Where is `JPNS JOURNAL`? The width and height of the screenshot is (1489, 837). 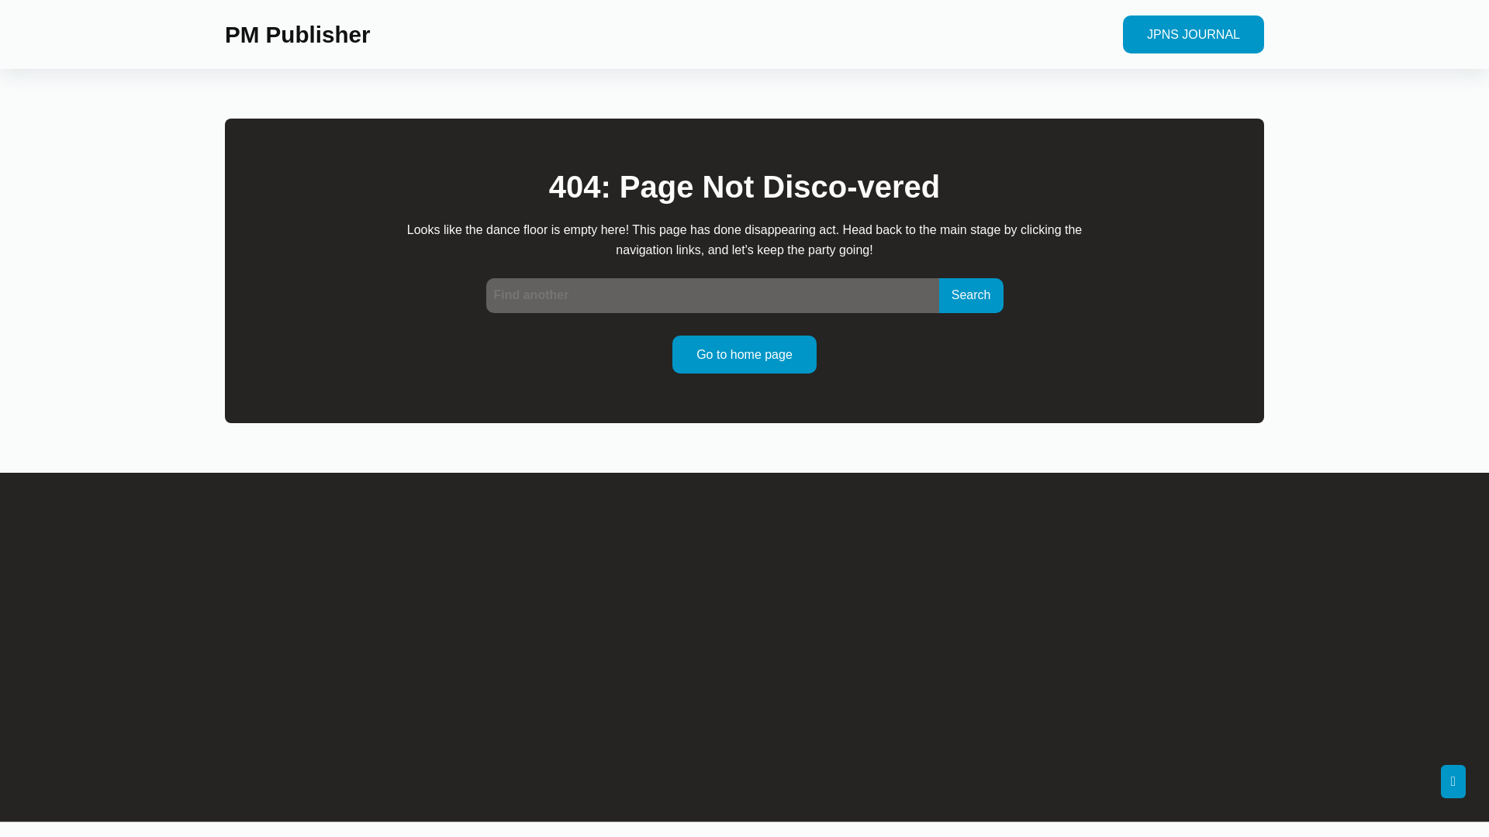
JPNS JOURNAL is located at coordinates (1193, 34).